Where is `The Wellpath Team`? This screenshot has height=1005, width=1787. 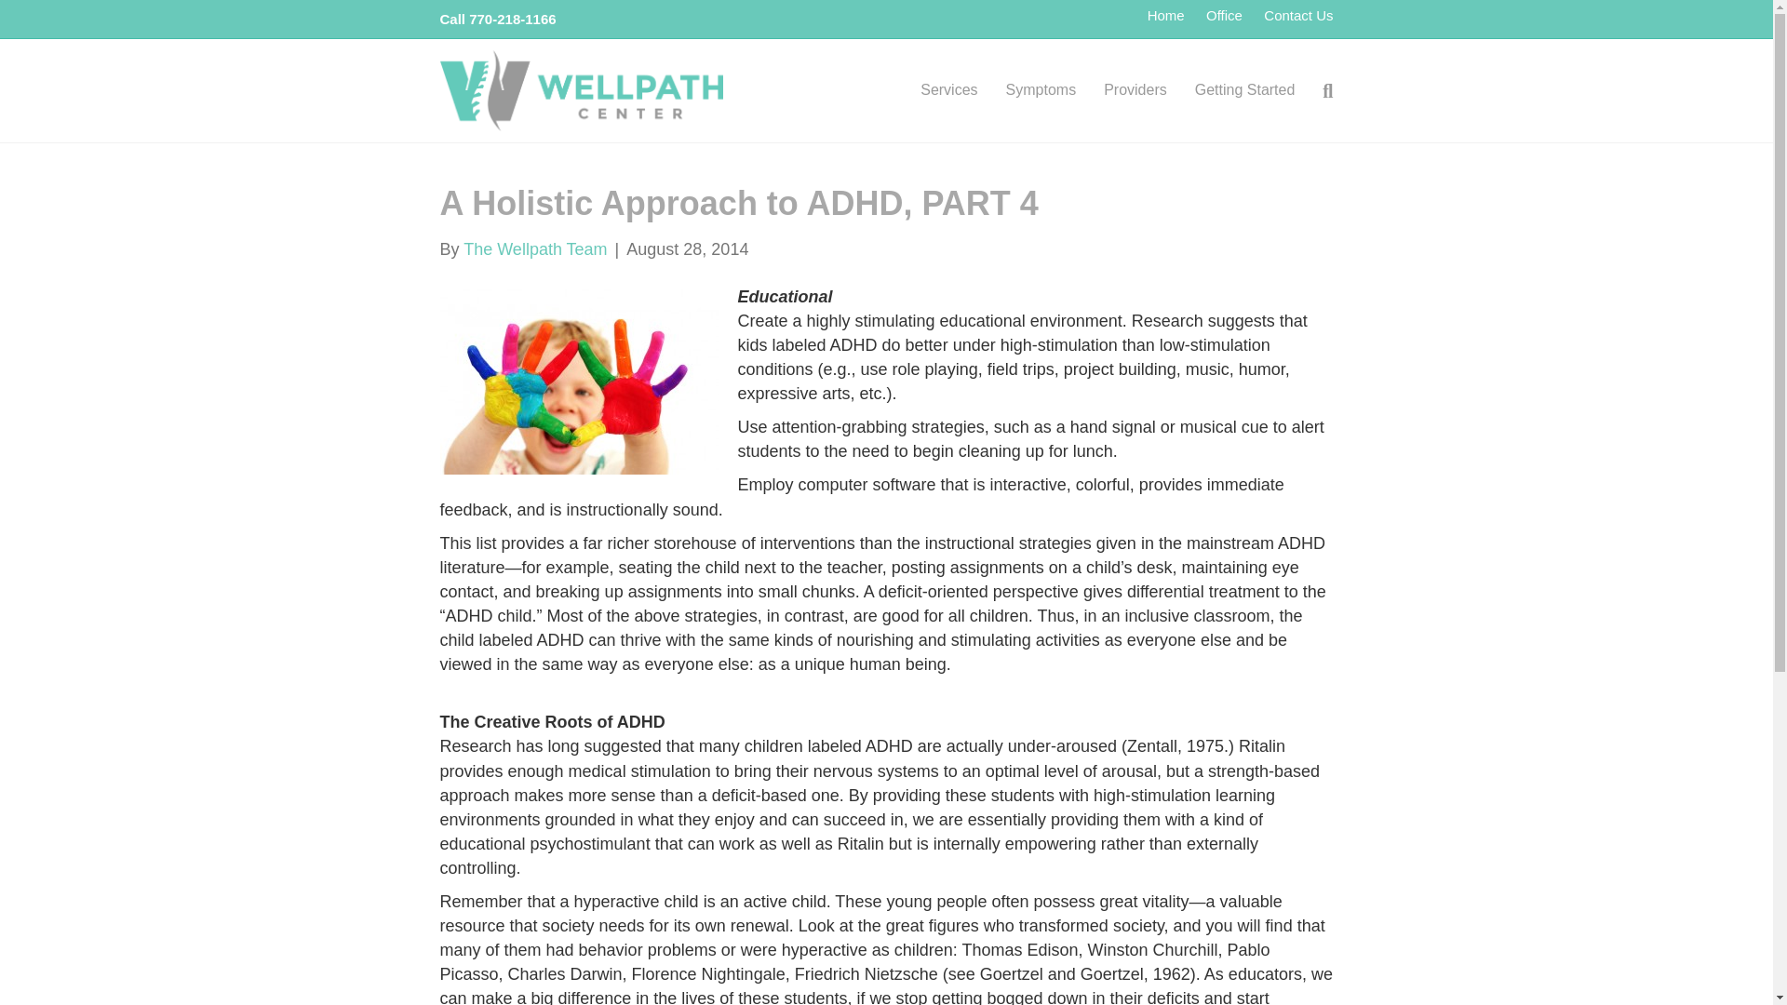 The Wellpath Team is located at coordinates (534, 249).